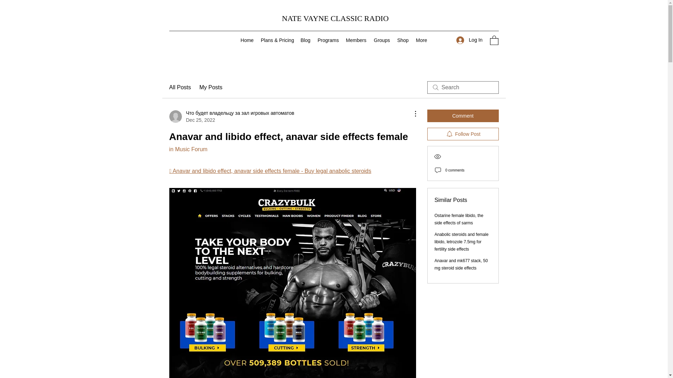 The width and height of the screenshot is (673, 378). What do you see at coordinates (382, 40) in the screenshot?
I see `Groups` at bounding box center [382, 40].